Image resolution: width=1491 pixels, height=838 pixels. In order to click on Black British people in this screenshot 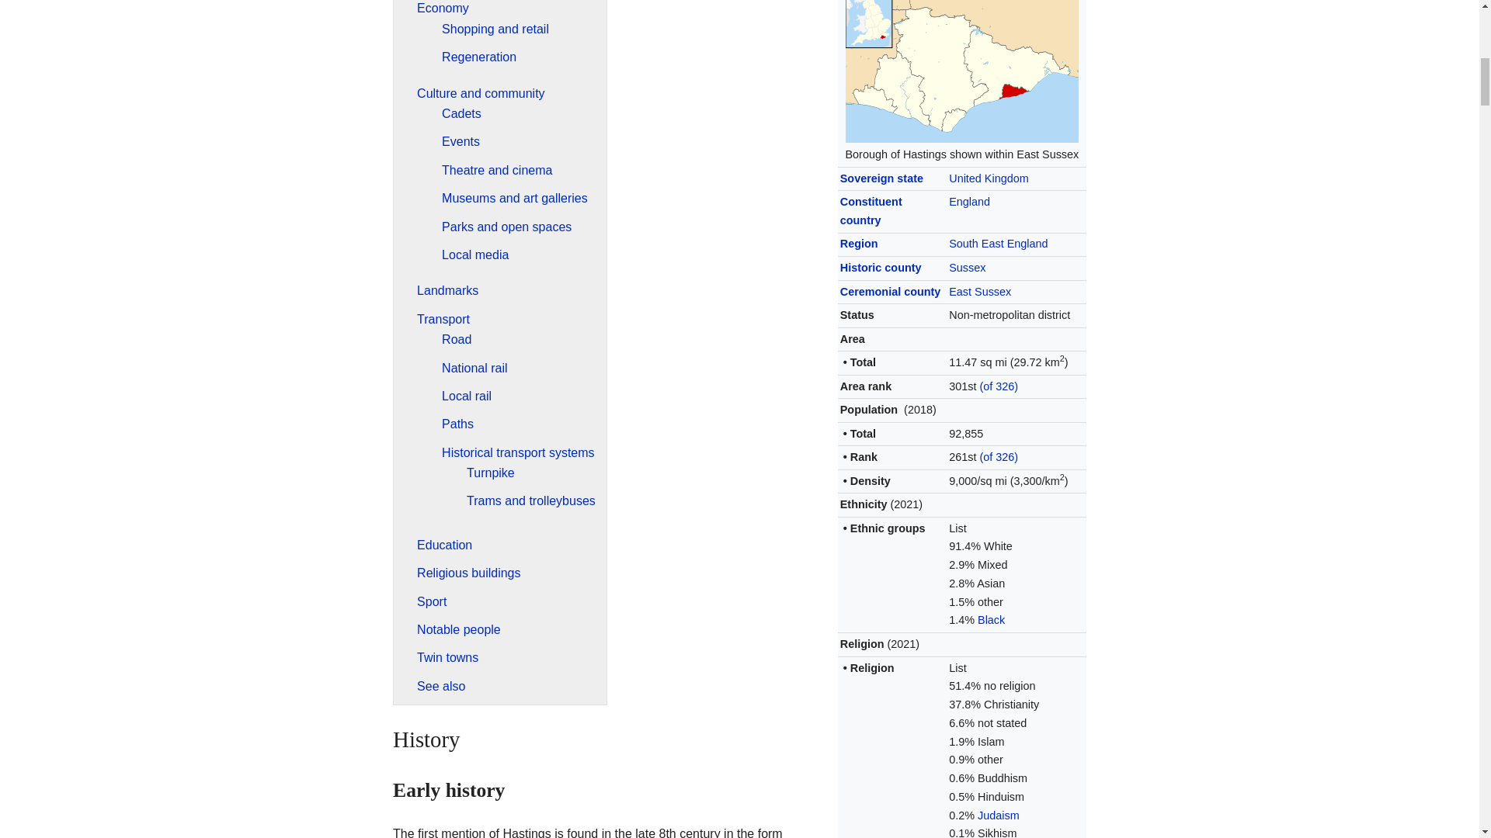, I will do `click(991, 619)`.